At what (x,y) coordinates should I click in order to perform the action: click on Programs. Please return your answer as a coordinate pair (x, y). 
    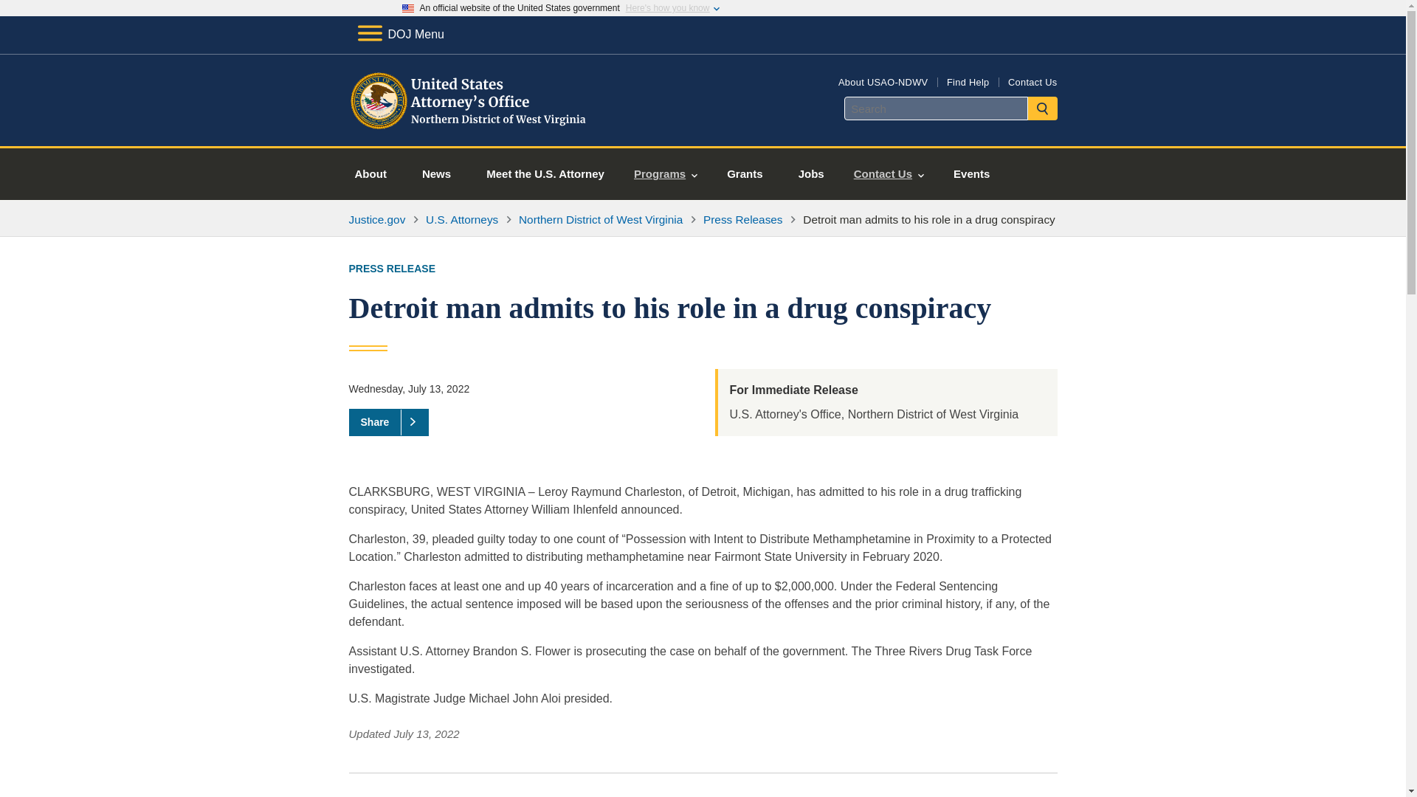
    Looking at the image, I should click on (666, 174).